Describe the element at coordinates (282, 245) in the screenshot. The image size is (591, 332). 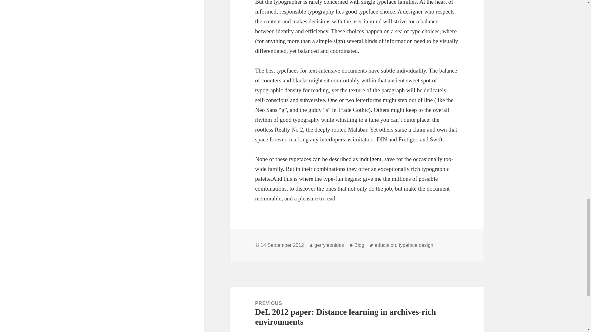
I see `14 September 2012` at that location.